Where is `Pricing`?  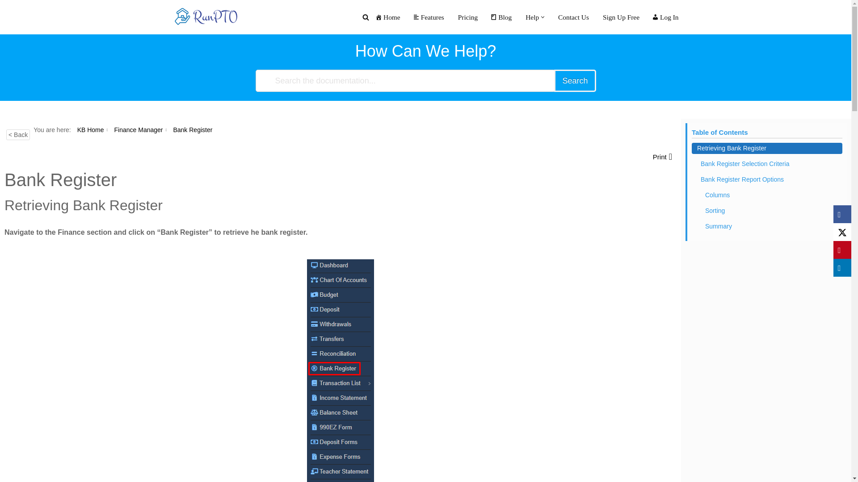 Pricing is located at coordinates (467, 17).